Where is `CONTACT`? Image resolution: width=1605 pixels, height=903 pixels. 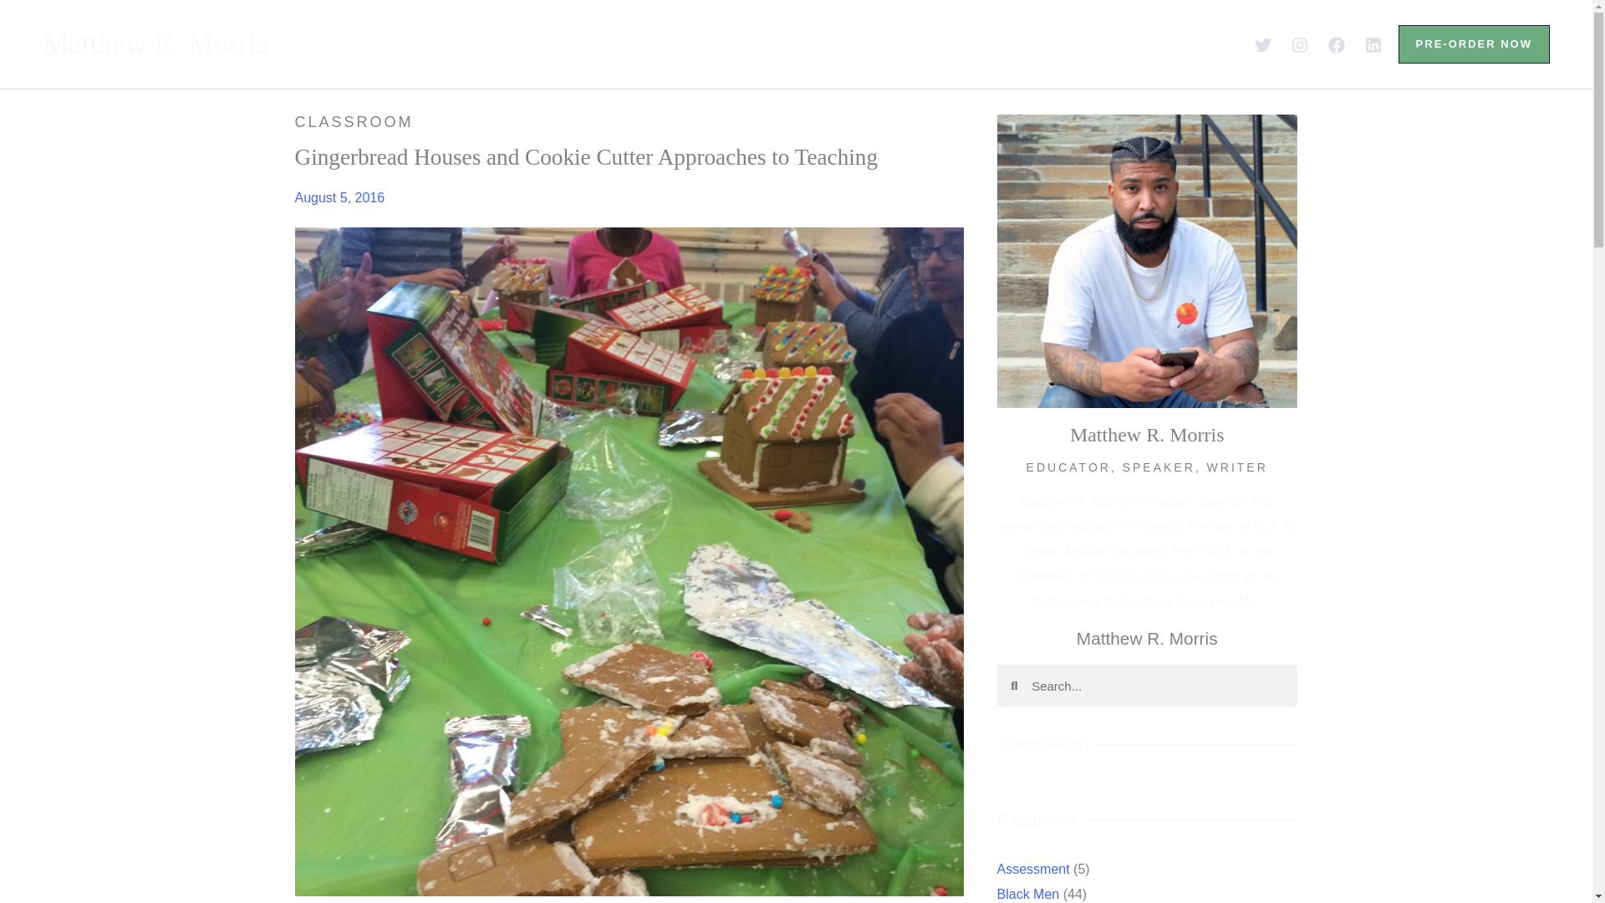
CONTACT is located at coordinates (1051, 43).